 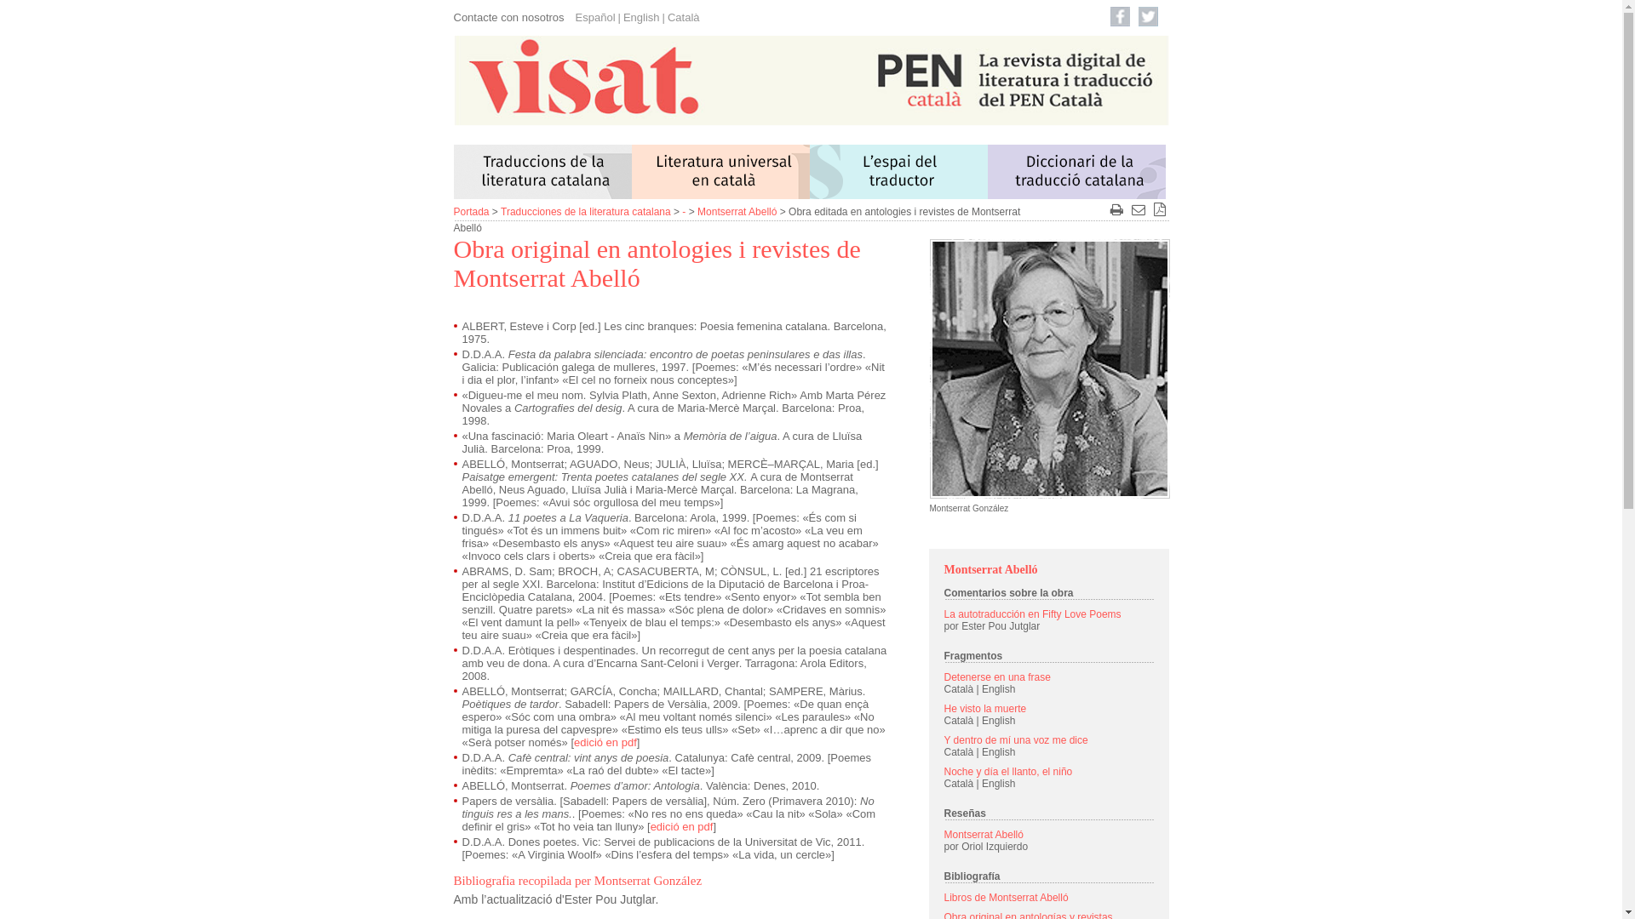 What do you see at coordinates (471, 212) in the screenshot?
I see `Portada` at bounding box center [471, 212].